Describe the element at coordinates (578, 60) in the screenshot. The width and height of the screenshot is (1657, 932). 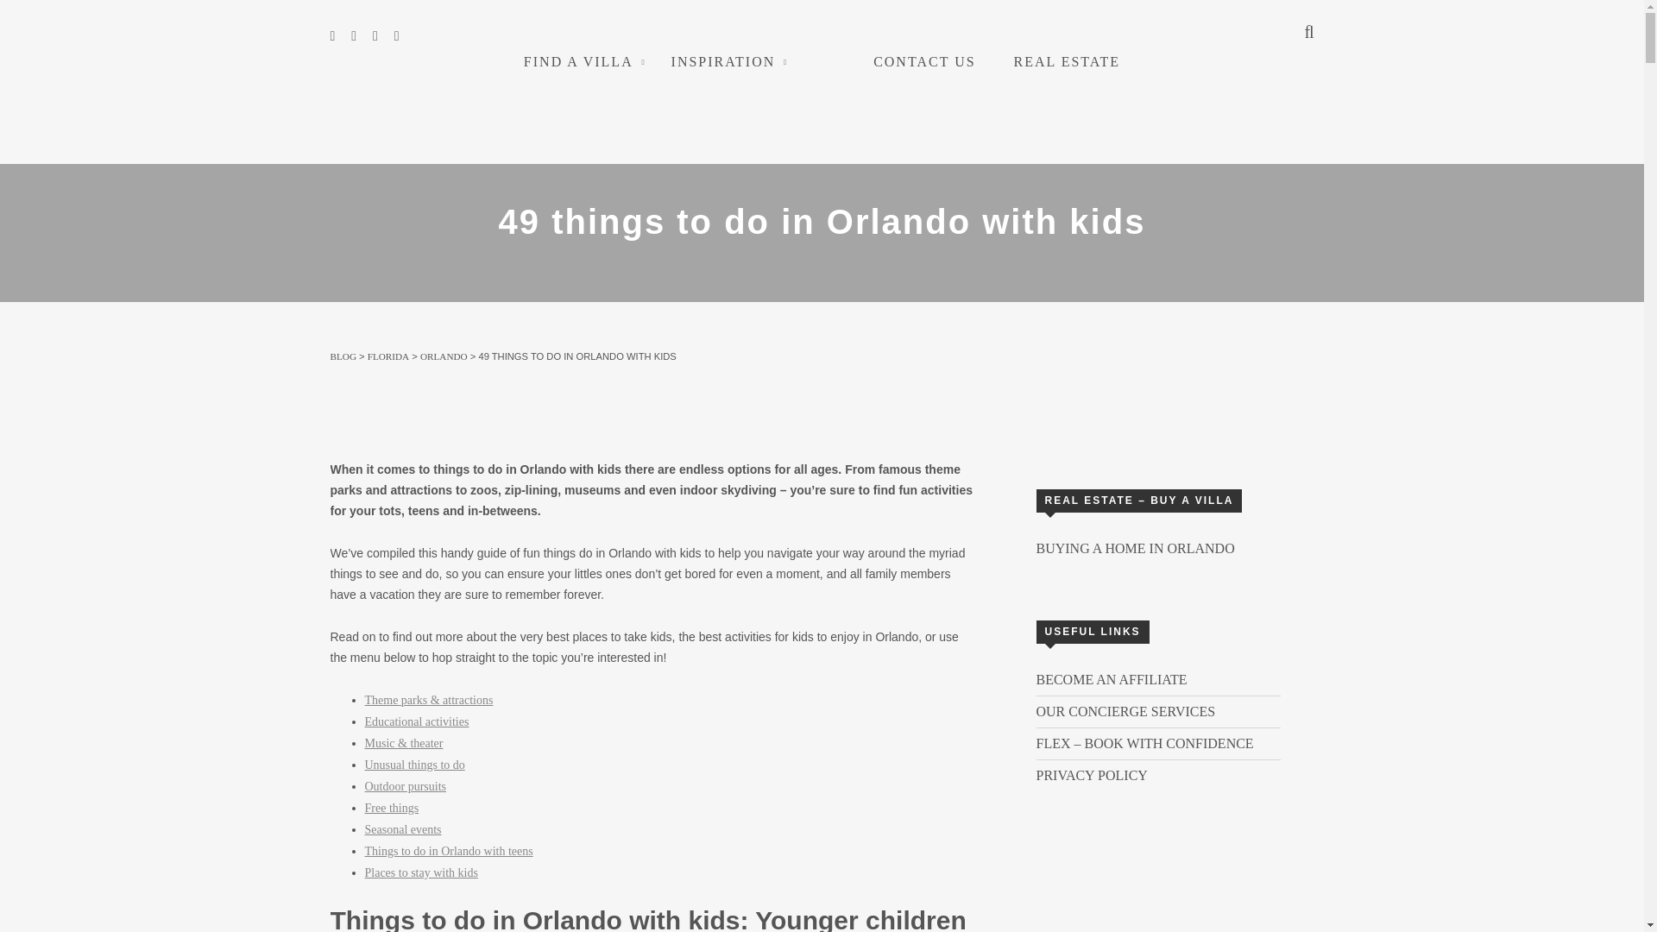
I see `FIND A VILLA` at that location.